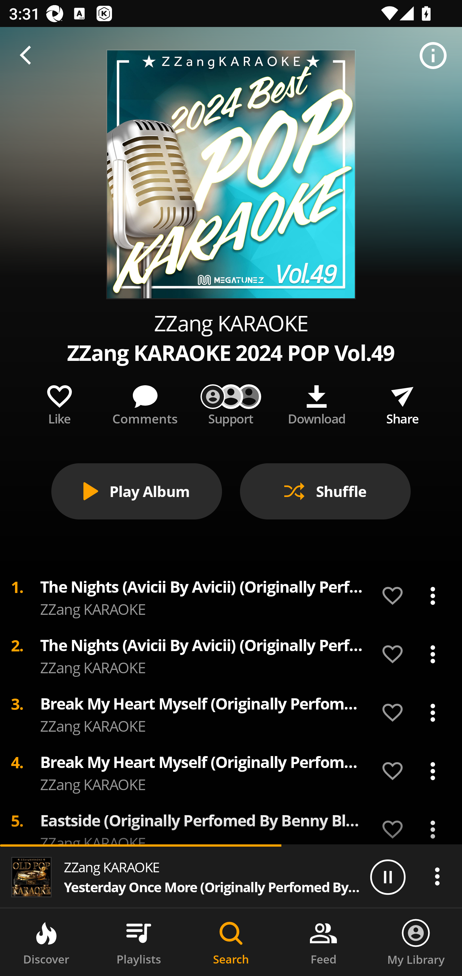  I want to click on Shuffle, so click(325, 491).